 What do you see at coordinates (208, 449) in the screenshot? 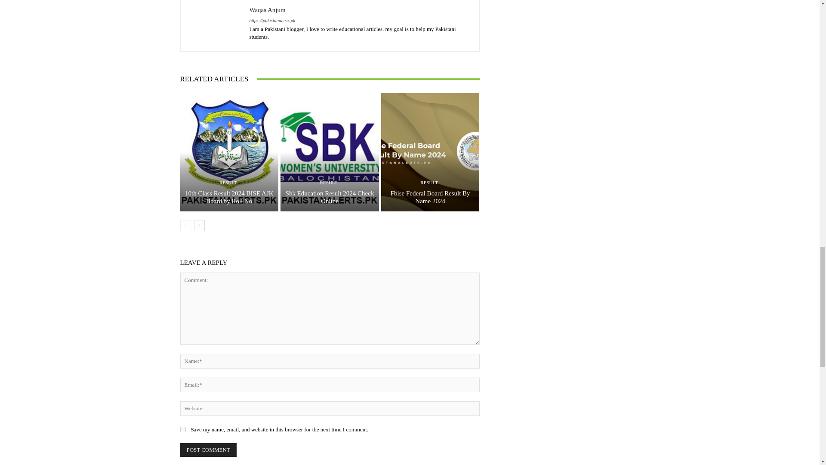
I see `Post Comment` at bounding box center [208, 449].